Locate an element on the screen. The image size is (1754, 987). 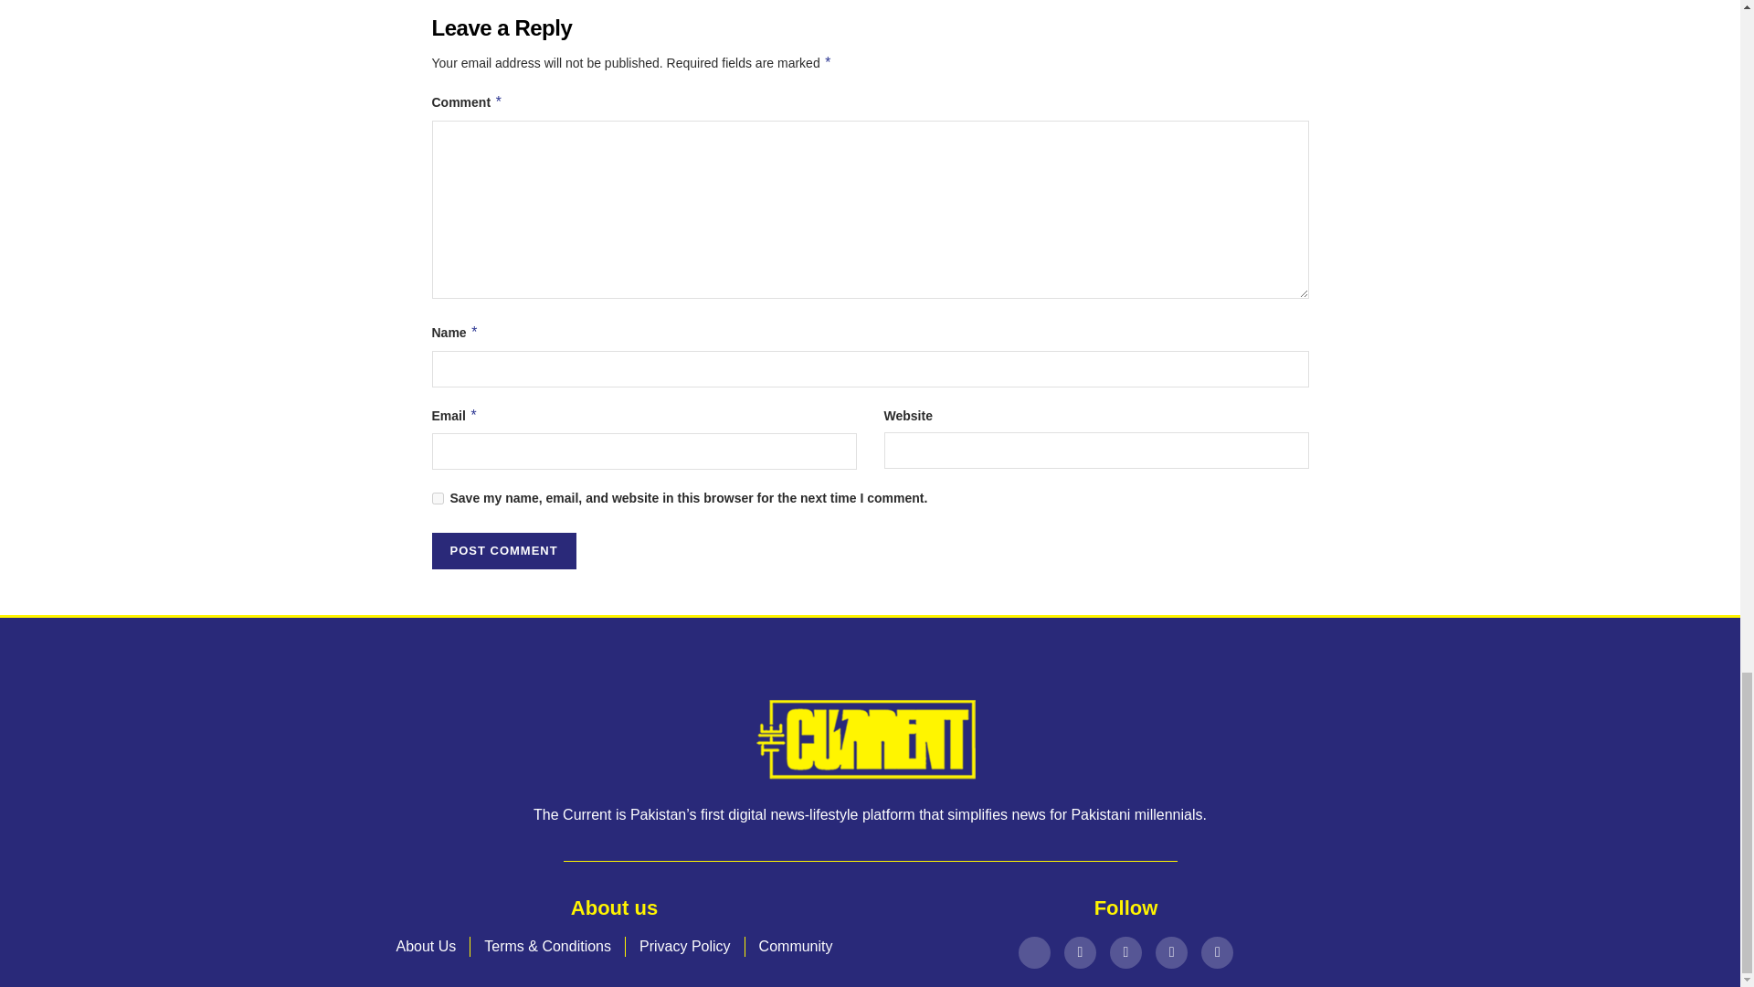
Post Comment is located at coordinates (502, 551).